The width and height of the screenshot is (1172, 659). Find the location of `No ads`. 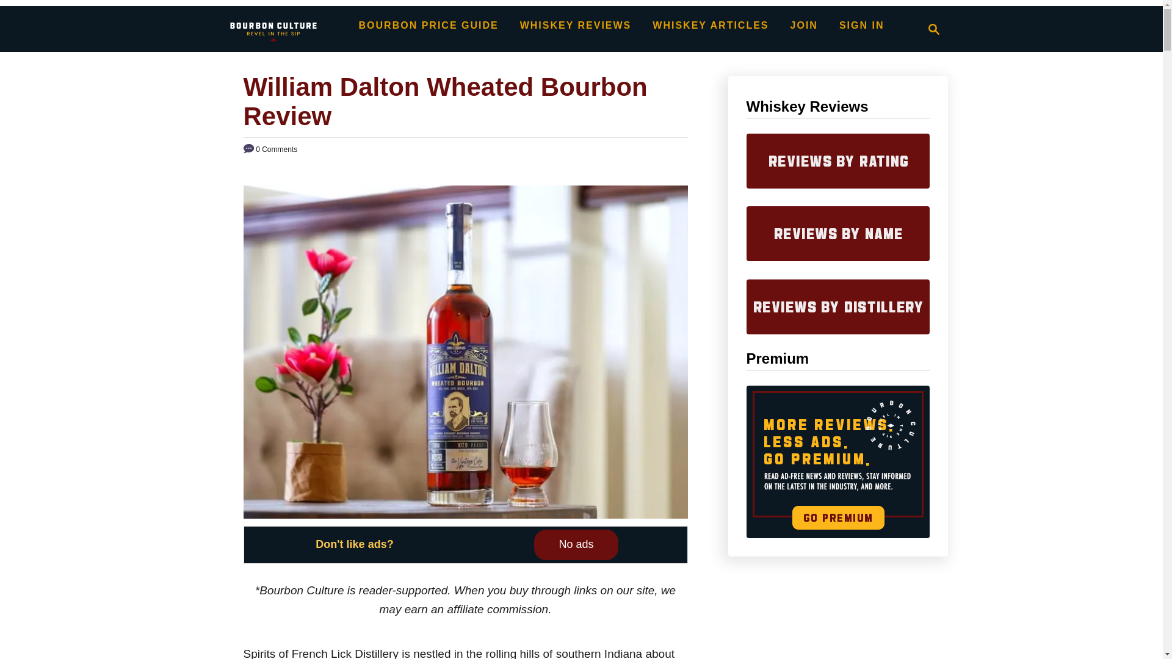

No ads is located at coordinates (429, 25).